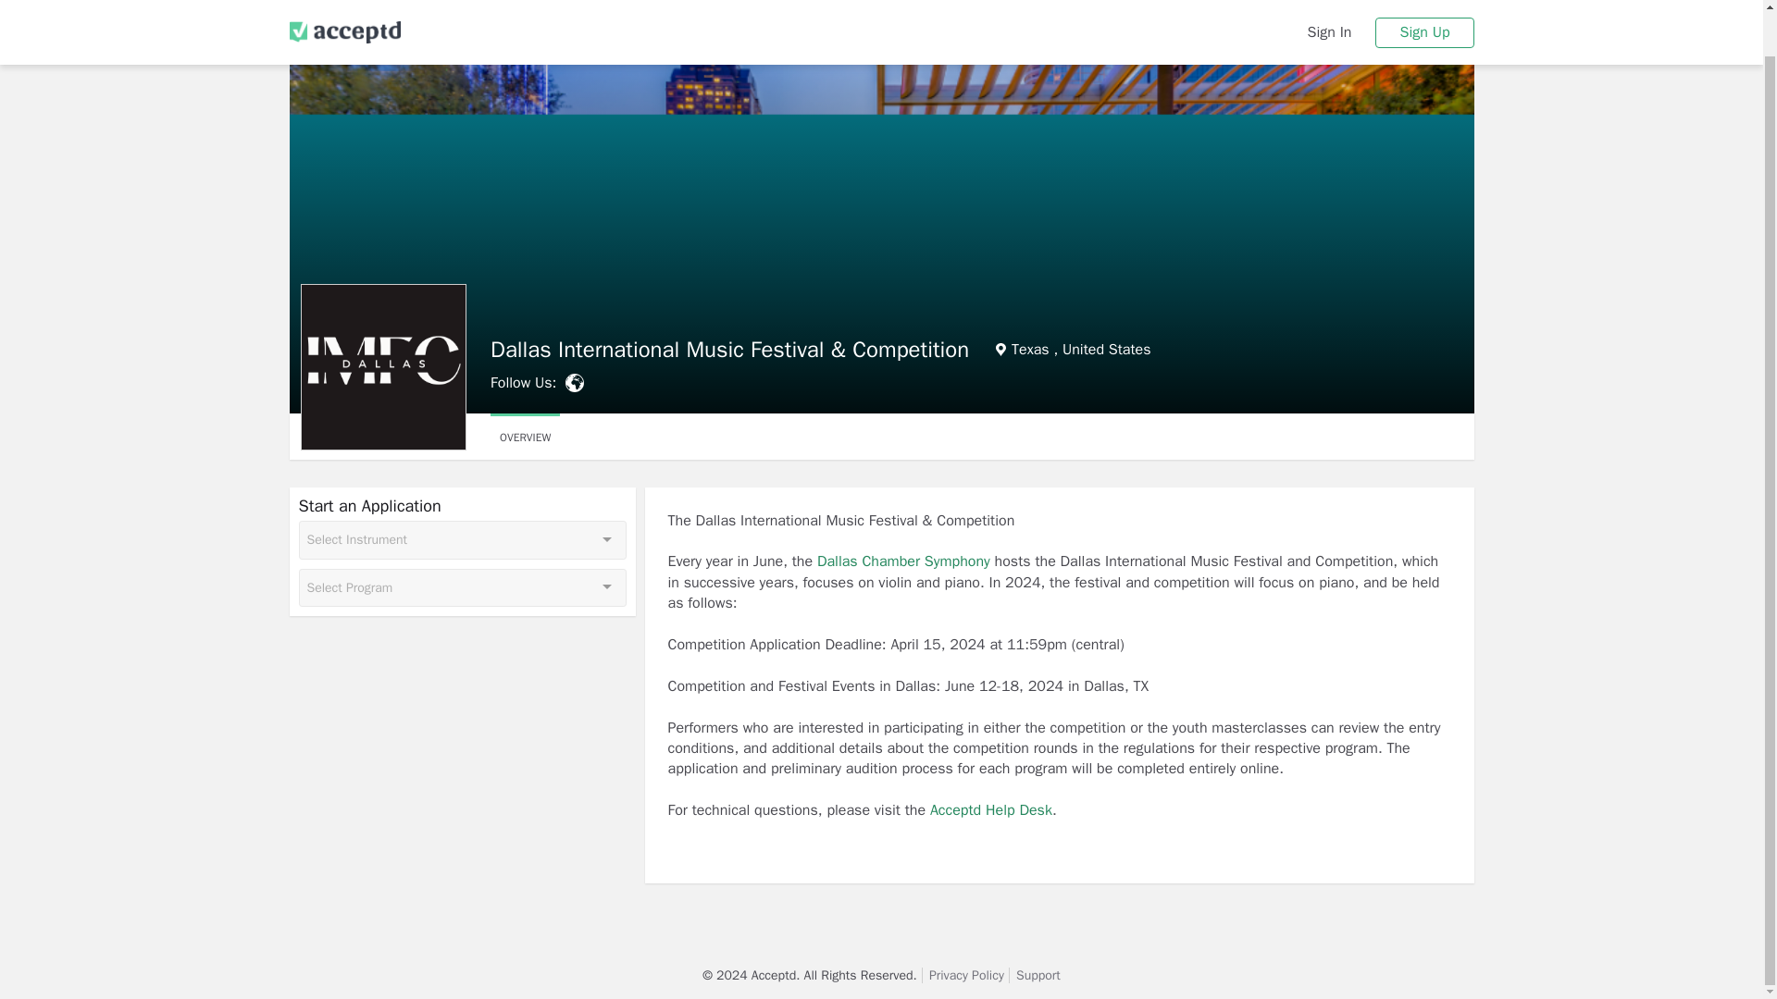 The width and height of the screenshot is (1777, 999). Describe the element at coordinates (903, 561) in the screenshot. I see `Dallas Chamber Symphony` at that location.